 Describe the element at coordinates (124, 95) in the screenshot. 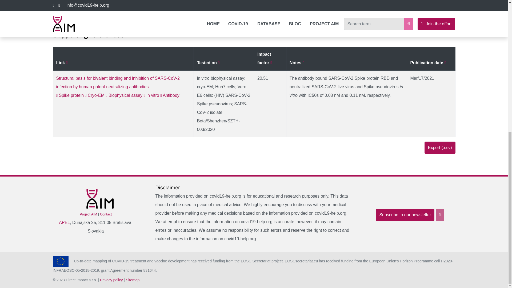

I see `Biophysical assay` at that location.